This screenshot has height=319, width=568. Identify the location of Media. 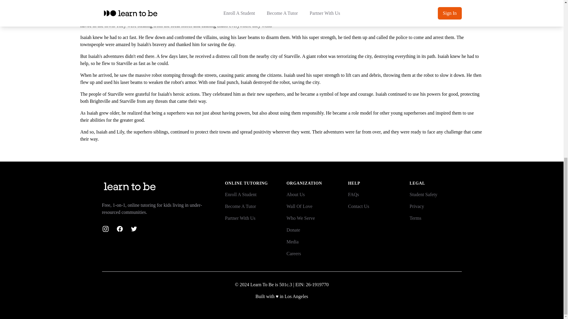
(292, 242).